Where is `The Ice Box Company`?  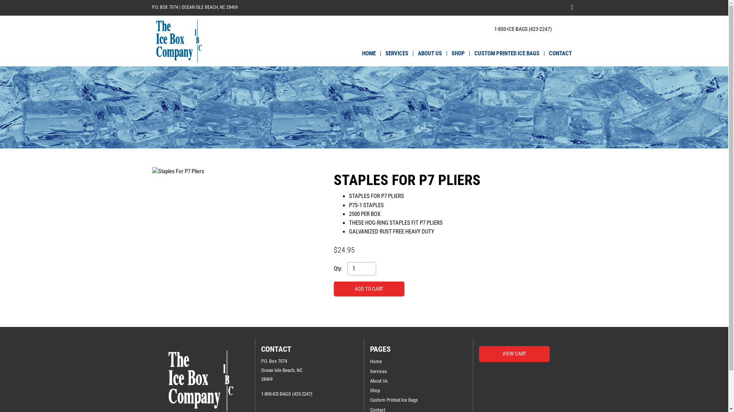
The Ice Box Company is located at coordinates (179, 41).